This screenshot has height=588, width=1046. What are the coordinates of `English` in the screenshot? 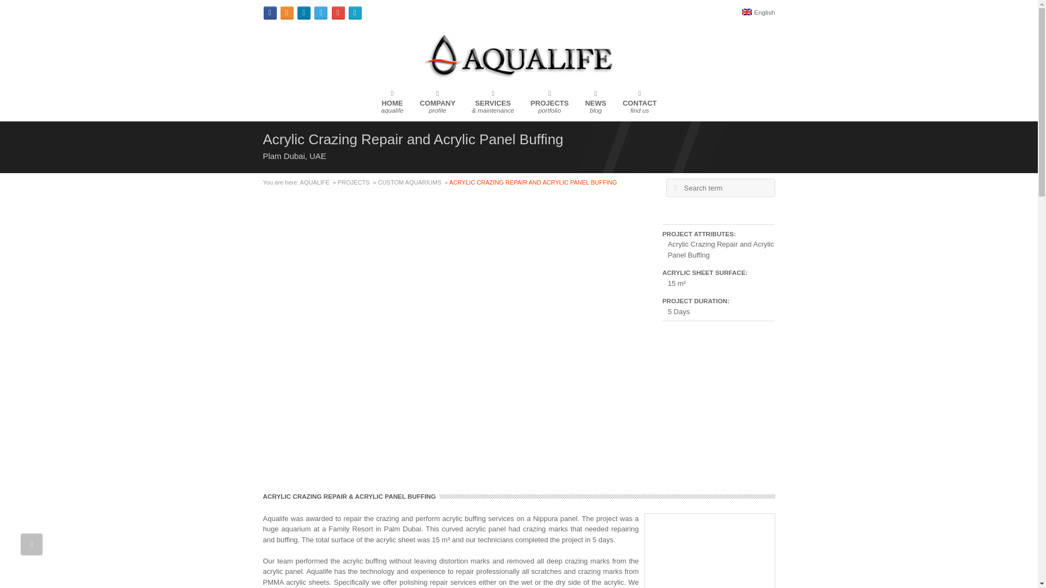 It's located at (549, 105).